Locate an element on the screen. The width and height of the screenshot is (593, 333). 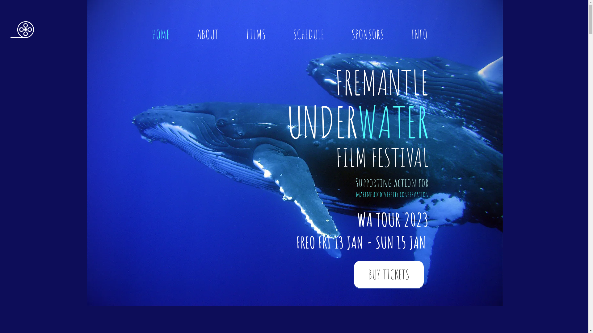
FILMS is located at coordinates (266, 33).